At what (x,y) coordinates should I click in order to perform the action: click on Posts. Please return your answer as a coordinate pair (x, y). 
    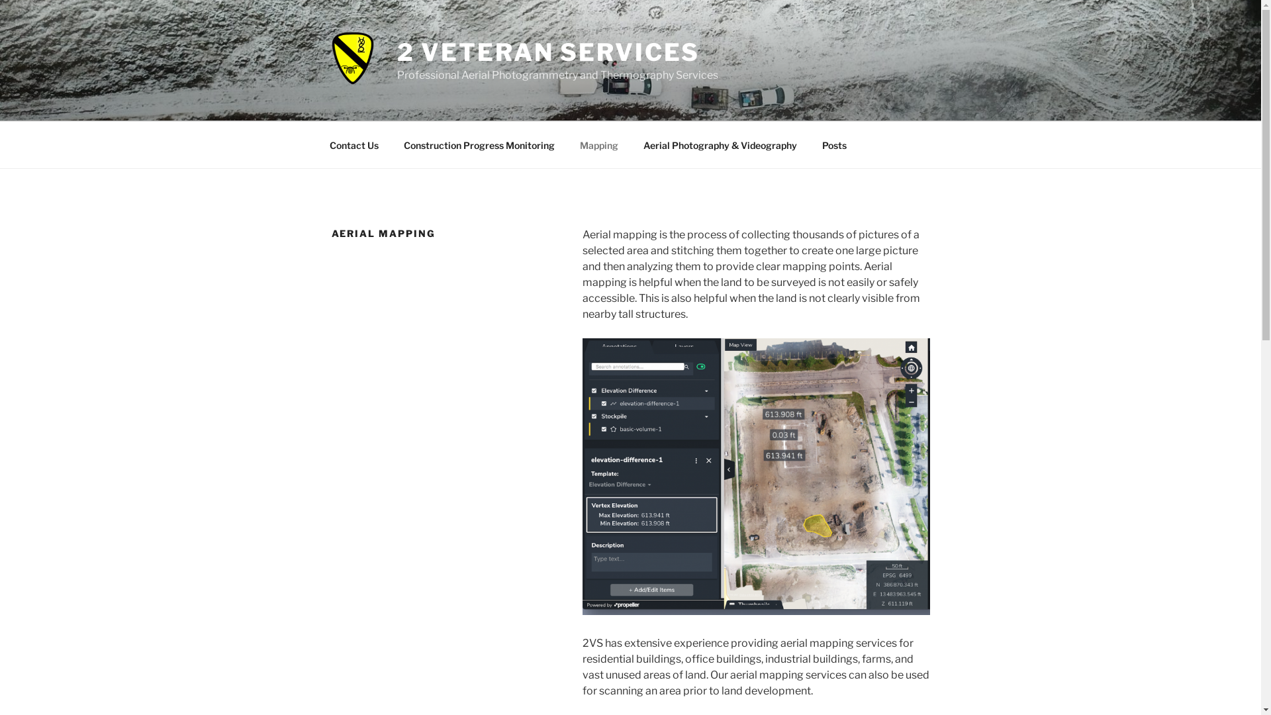
    Looking at the image, I should click on (834, 144).